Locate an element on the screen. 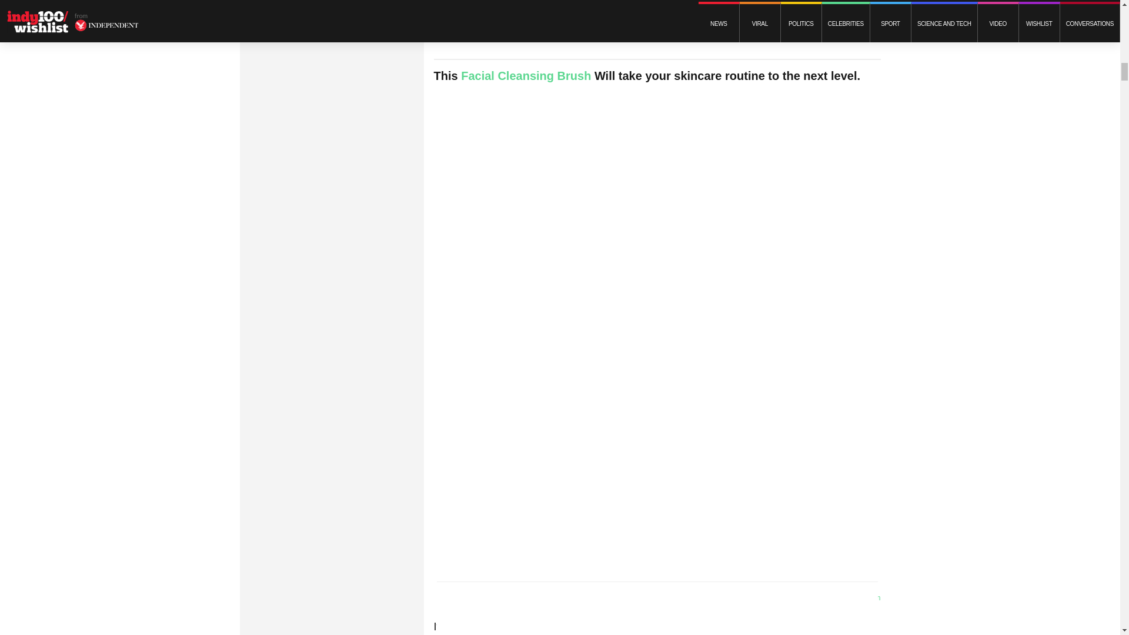 This screenshot has height=635, width=1129. Facial Cleansing Brush is located at coordinates (526, 75).